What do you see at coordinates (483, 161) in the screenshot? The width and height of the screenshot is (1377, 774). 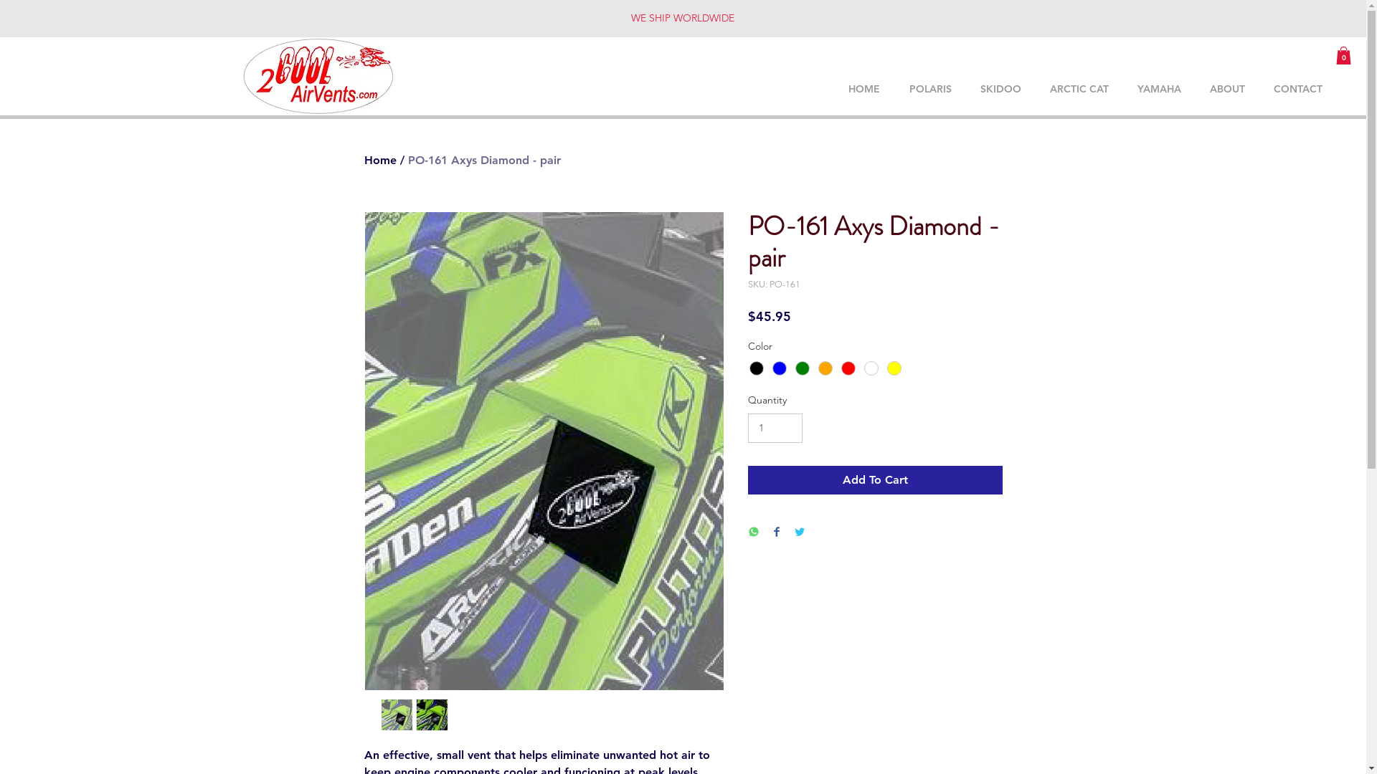 I see `PO-161 Axys Diamond - pair` at bounding box center [483, 161].